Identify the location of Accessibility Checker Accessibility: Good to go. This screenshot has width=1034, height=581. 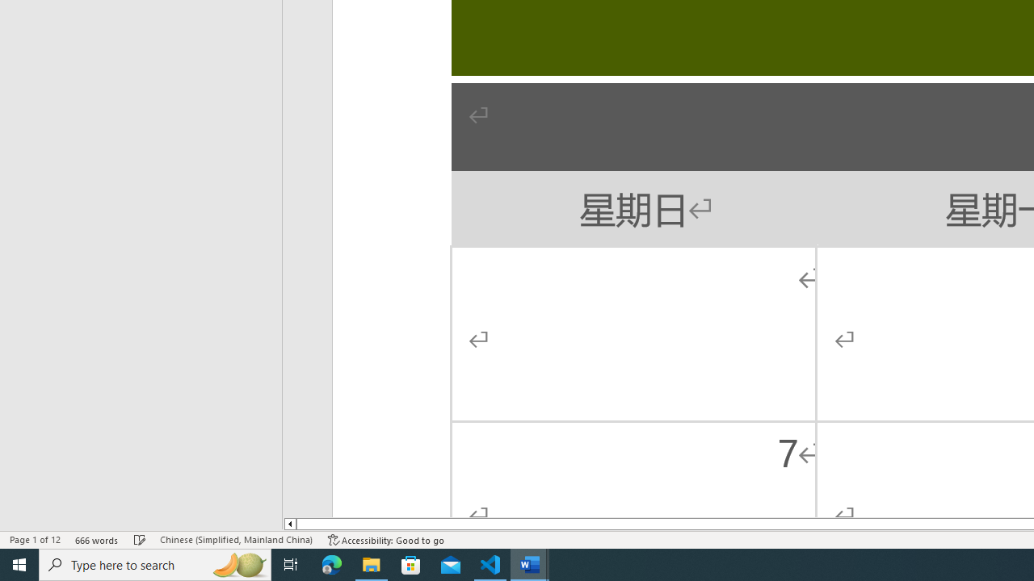
(386, 539).